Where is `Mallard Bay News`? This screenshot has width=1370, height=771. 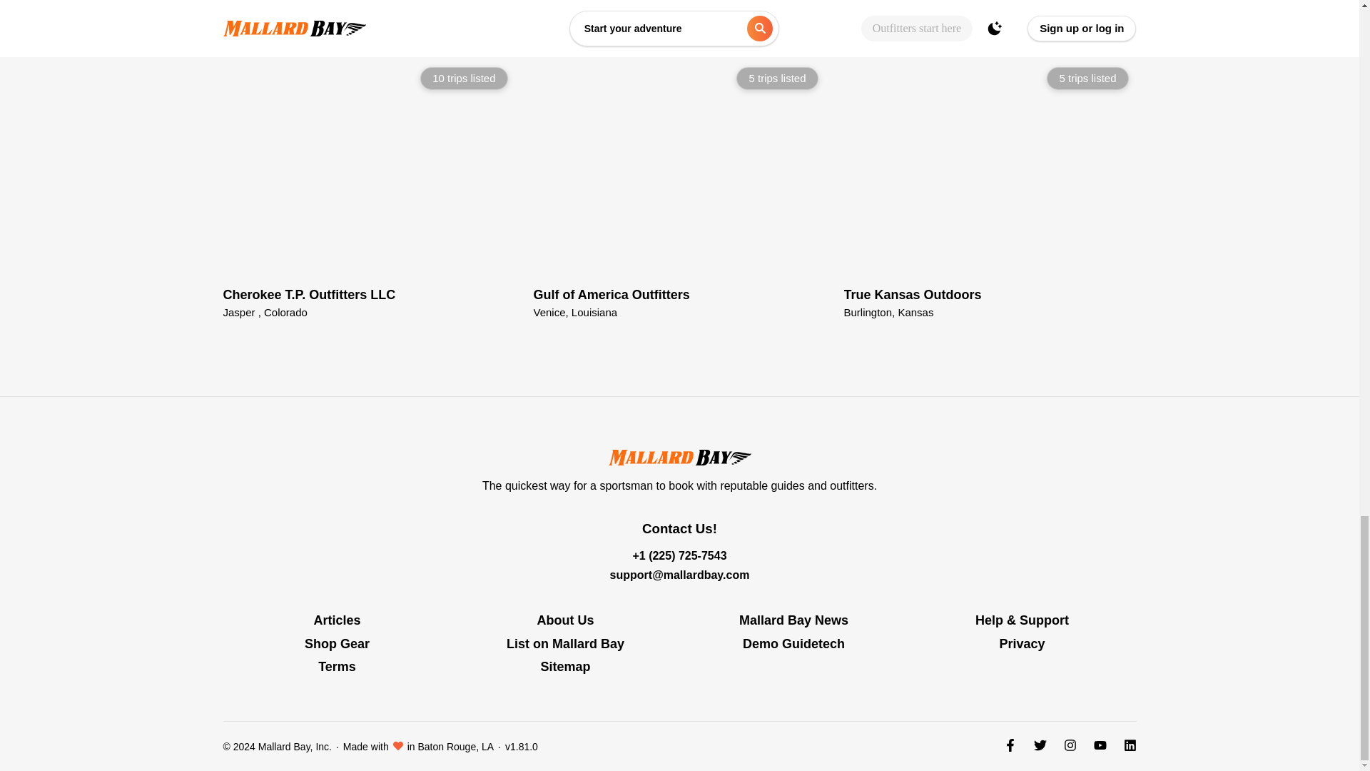
Mallard Bay News is located at coordinates (793, 620).